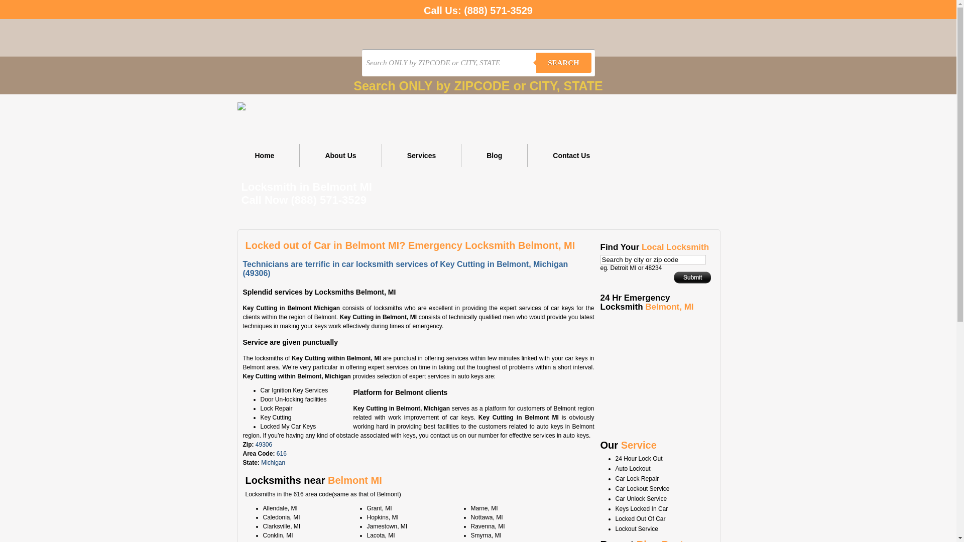  Describe the element at coordinates (265, 156) in the screenshot. I see `Home` at that location.